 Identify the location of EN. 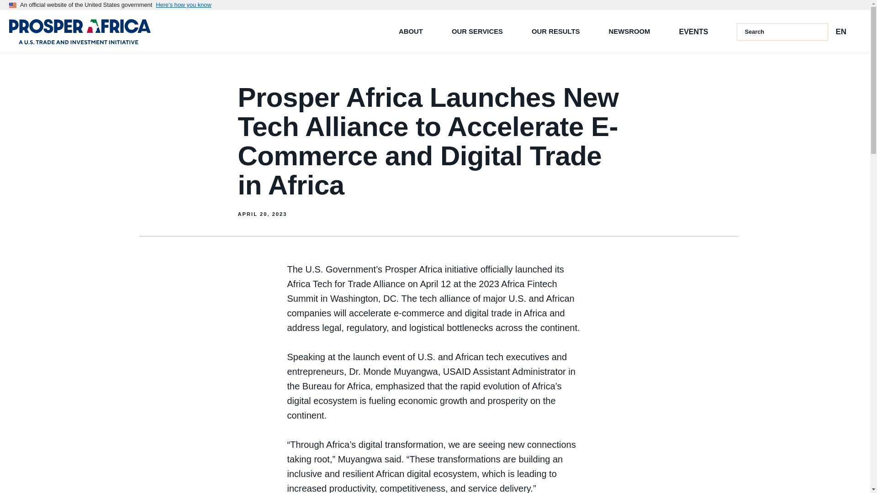
(840, 31).